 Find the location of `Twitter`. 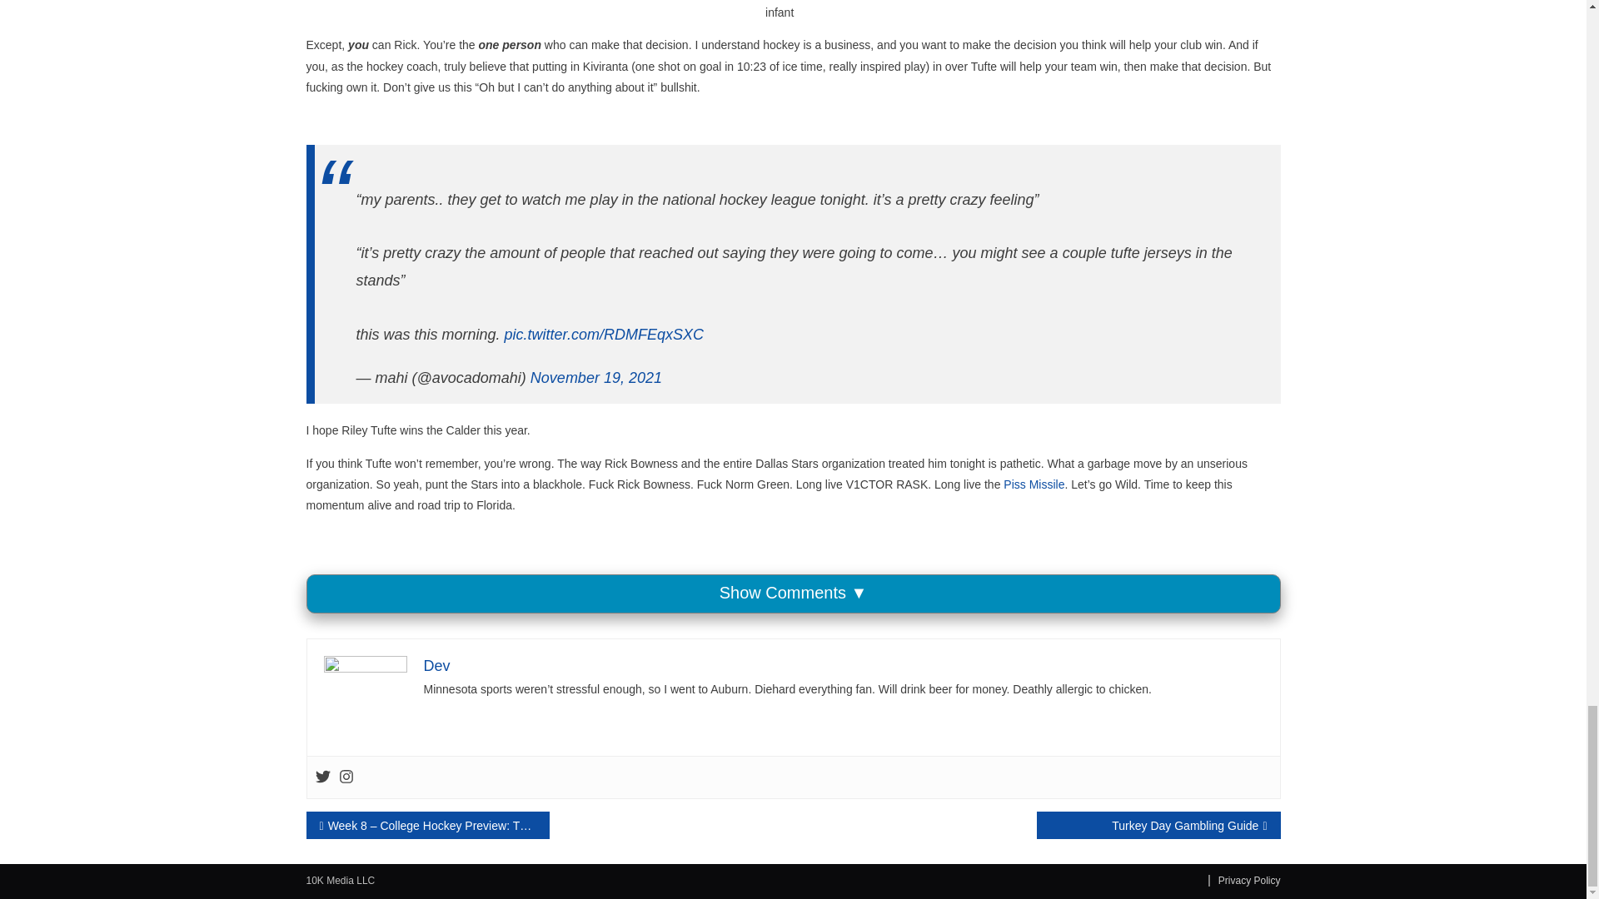

Twitter is located at coordinates (321, 777).